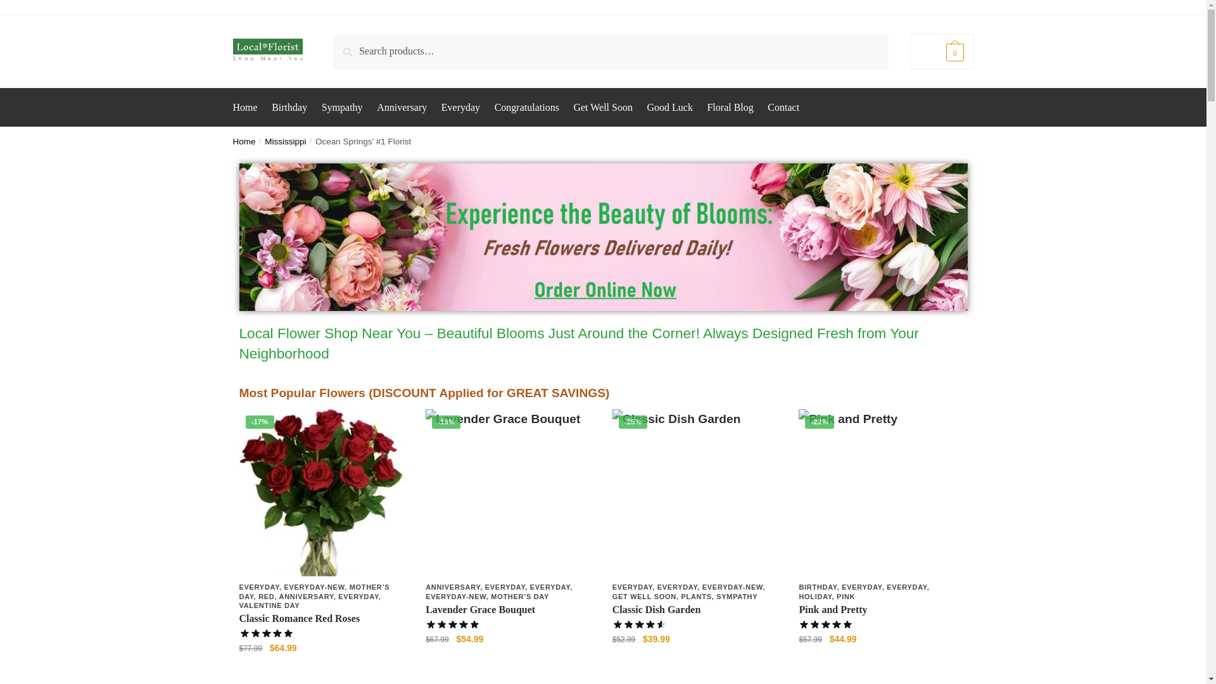  I want to click on Congratulations, so click(527, 108).